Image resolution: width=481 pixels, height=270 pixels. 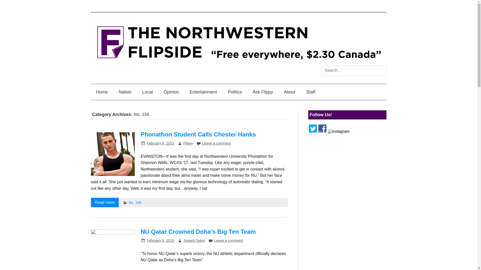 What do you see at coordinates (160, 240) in the screenshot?
I see `February 5, 2015` at bounding box center [160, 240].